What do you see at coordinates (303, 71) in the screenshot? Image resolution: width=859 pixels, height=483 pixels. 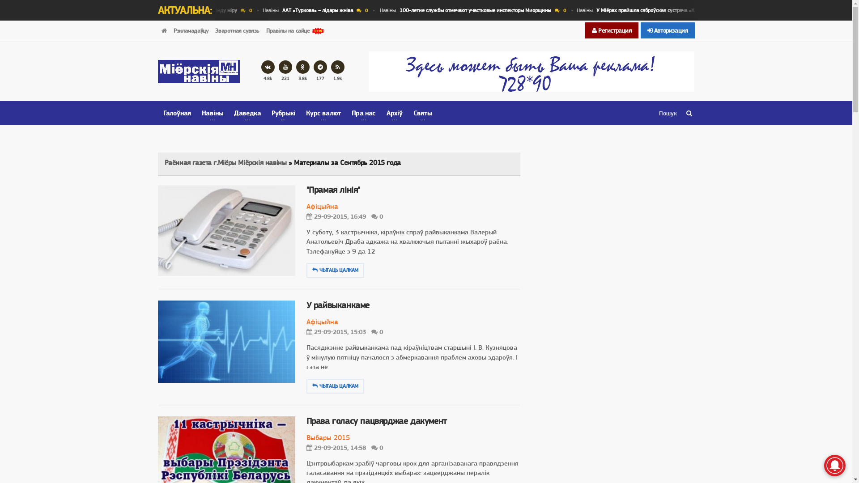 I see `3.8k` at bounding box center [303, 71].